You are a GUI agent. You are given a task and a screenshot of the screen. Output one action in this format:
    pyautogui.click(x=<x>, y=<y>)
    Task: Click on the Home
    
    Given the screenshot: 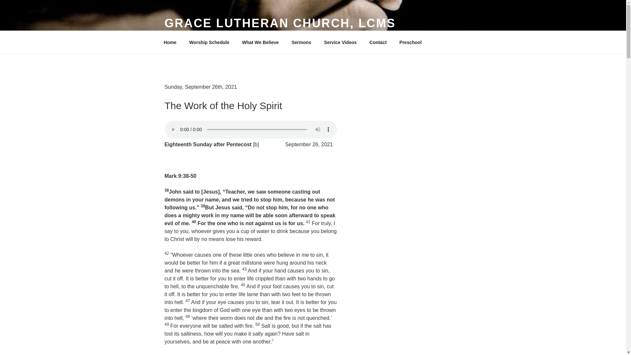 What is the action you would take?
    pyautogui.click(x=170, y=42)
    